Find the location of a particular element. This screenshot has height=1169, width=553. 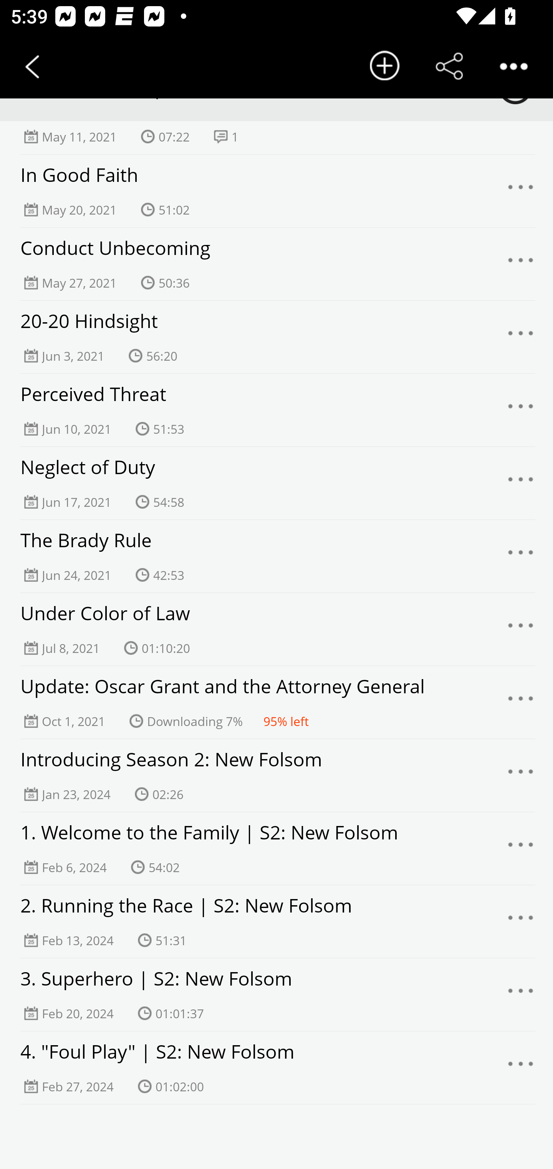

Conduct Unbecoming May 27, 2021 50:36 Menu is located at coordinates (276, 264).